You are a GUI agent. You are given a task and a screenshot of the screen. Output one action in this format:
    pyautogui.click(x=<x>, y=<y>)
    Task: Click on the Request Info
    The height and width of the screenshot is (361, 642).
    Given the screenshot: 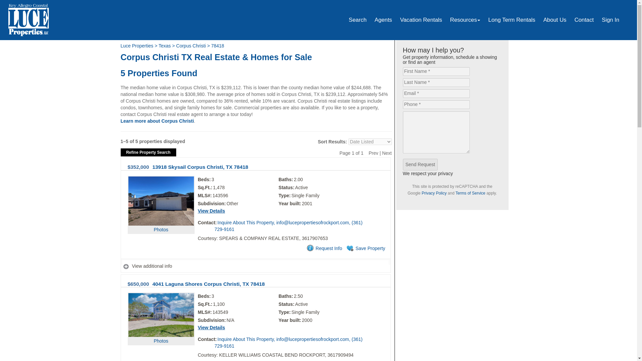 What is the action you would take?
    pyautogui.click(x=324, y=249)
    